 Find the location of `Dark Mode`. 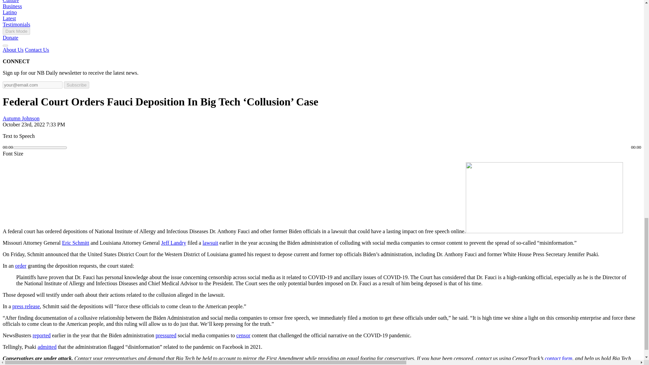

Dark Mode is located at coordinates (16, 31).